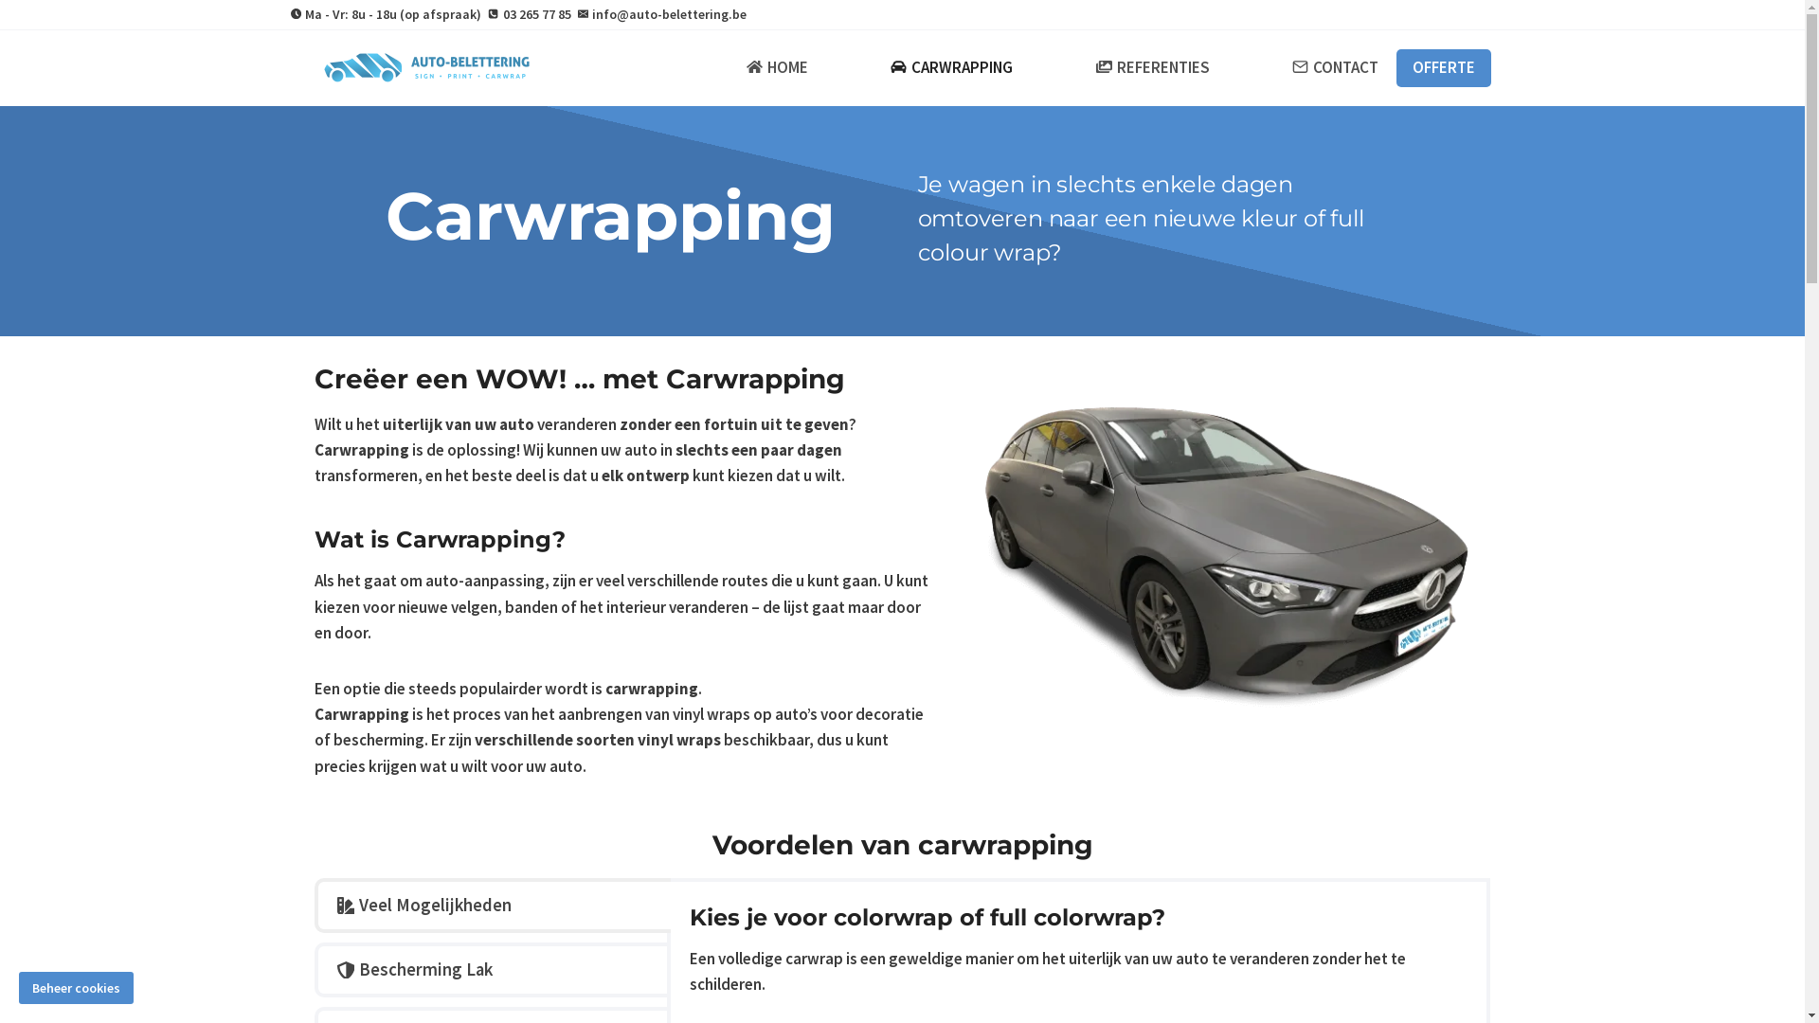  I want to click on OFFERTE, so click(1444, 68).